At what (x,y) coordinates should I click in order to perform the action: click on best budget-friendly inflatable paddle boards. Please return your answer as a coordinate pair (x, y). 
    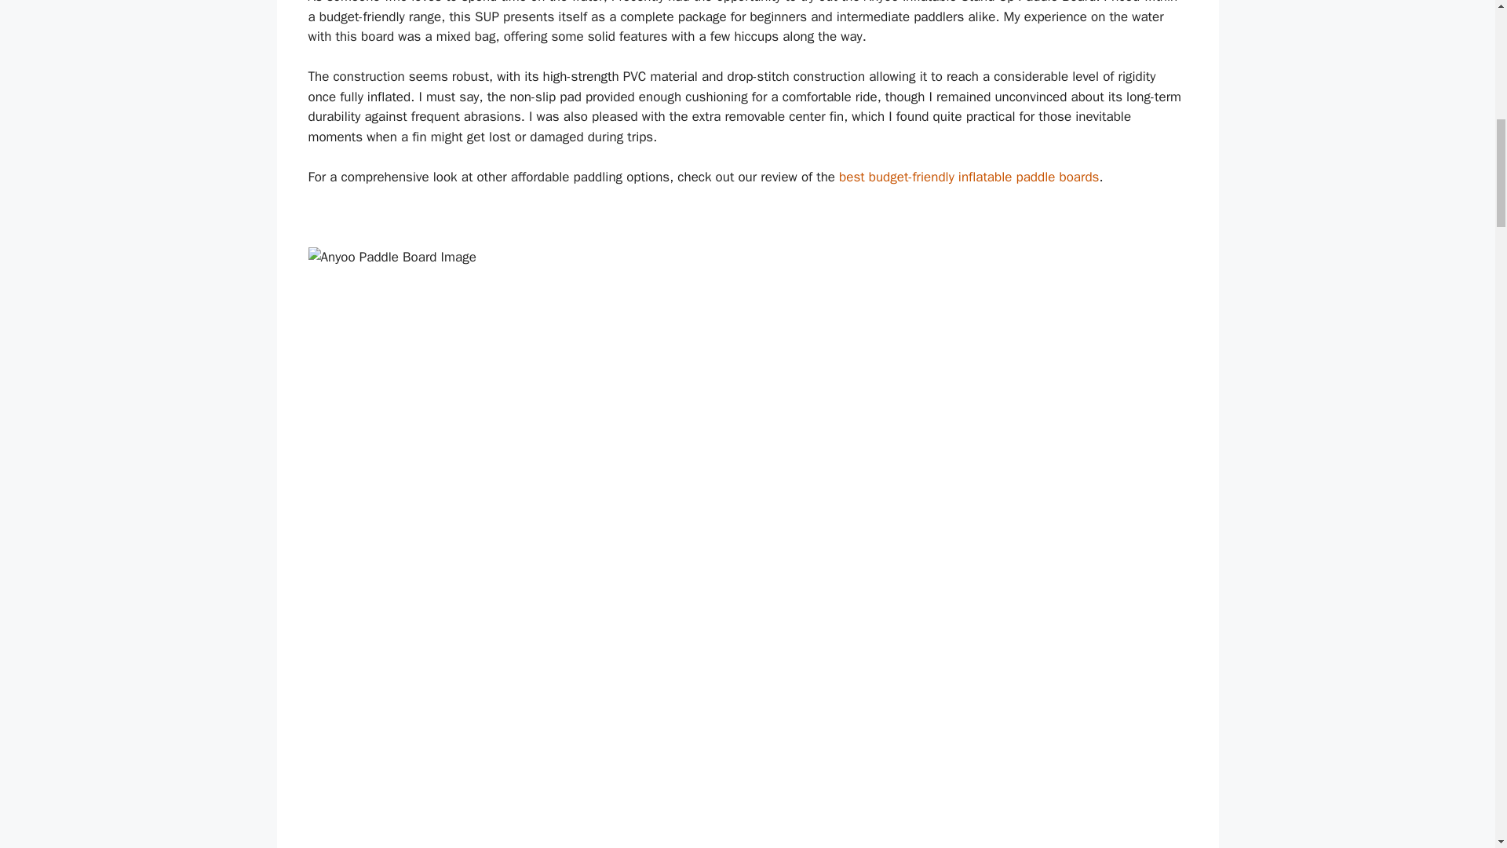
    Looking at the image, I should click on (969, 177).